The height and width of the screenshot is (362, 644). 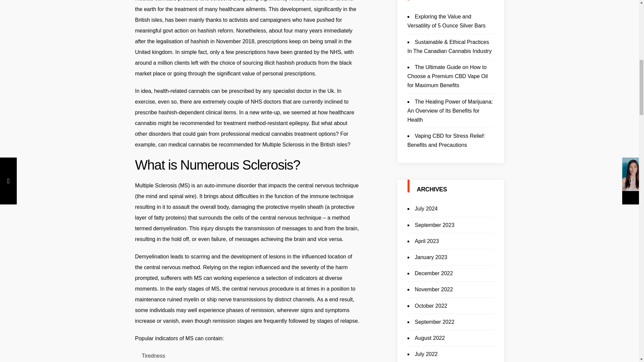 What do you see at coordinates (434, 225) in the screenshot?
I see `September 2023` at bounding box center [434, 225].